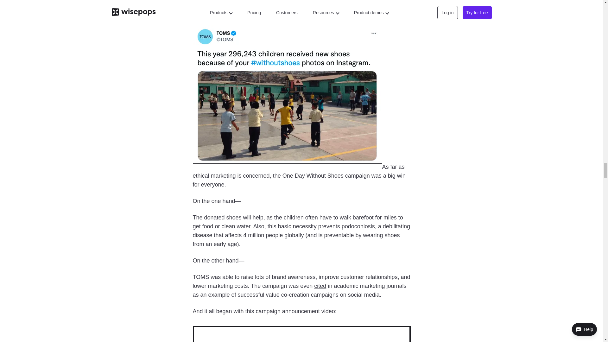 This screenshot has width=608, height=342. I want to click on Embedded youtube, so click(301, 334).